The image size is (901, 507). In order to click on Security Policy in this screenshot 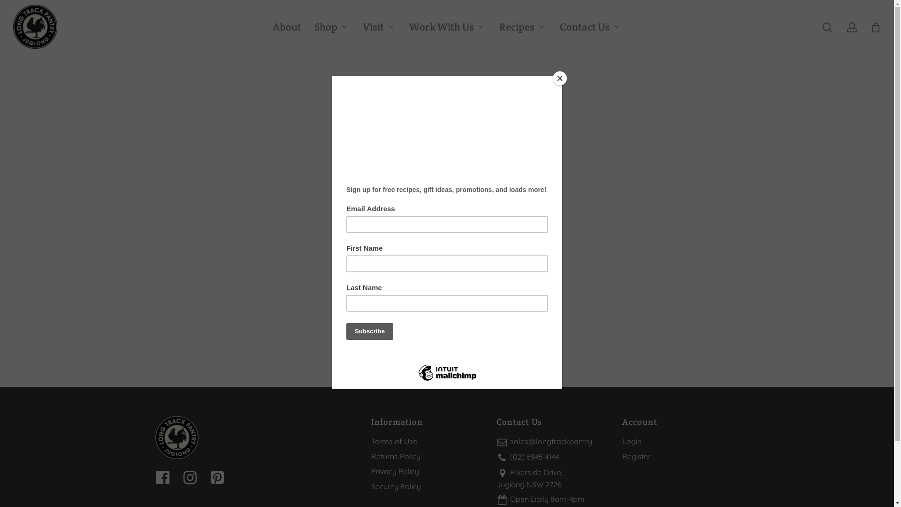, I will do `click(428, 486)`.